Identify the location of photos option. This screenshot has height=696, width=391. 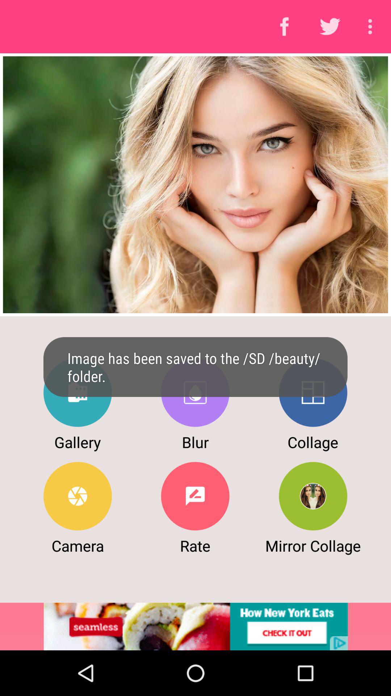
(77, 392).